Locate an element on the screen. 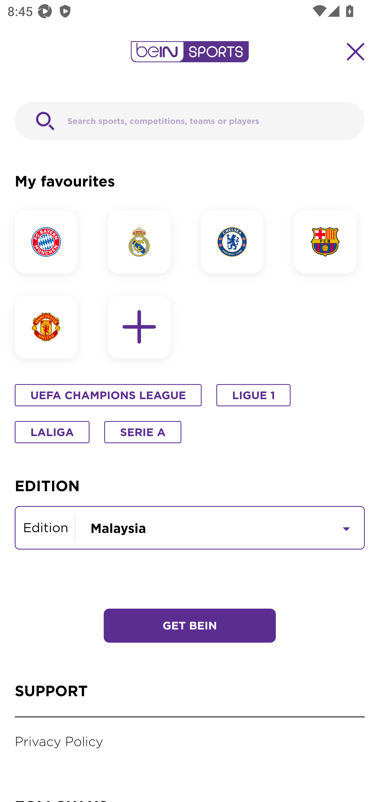 The height and width of the screenshot is (802, 379). Close Menu Icon is located at coordinates (356, 52).